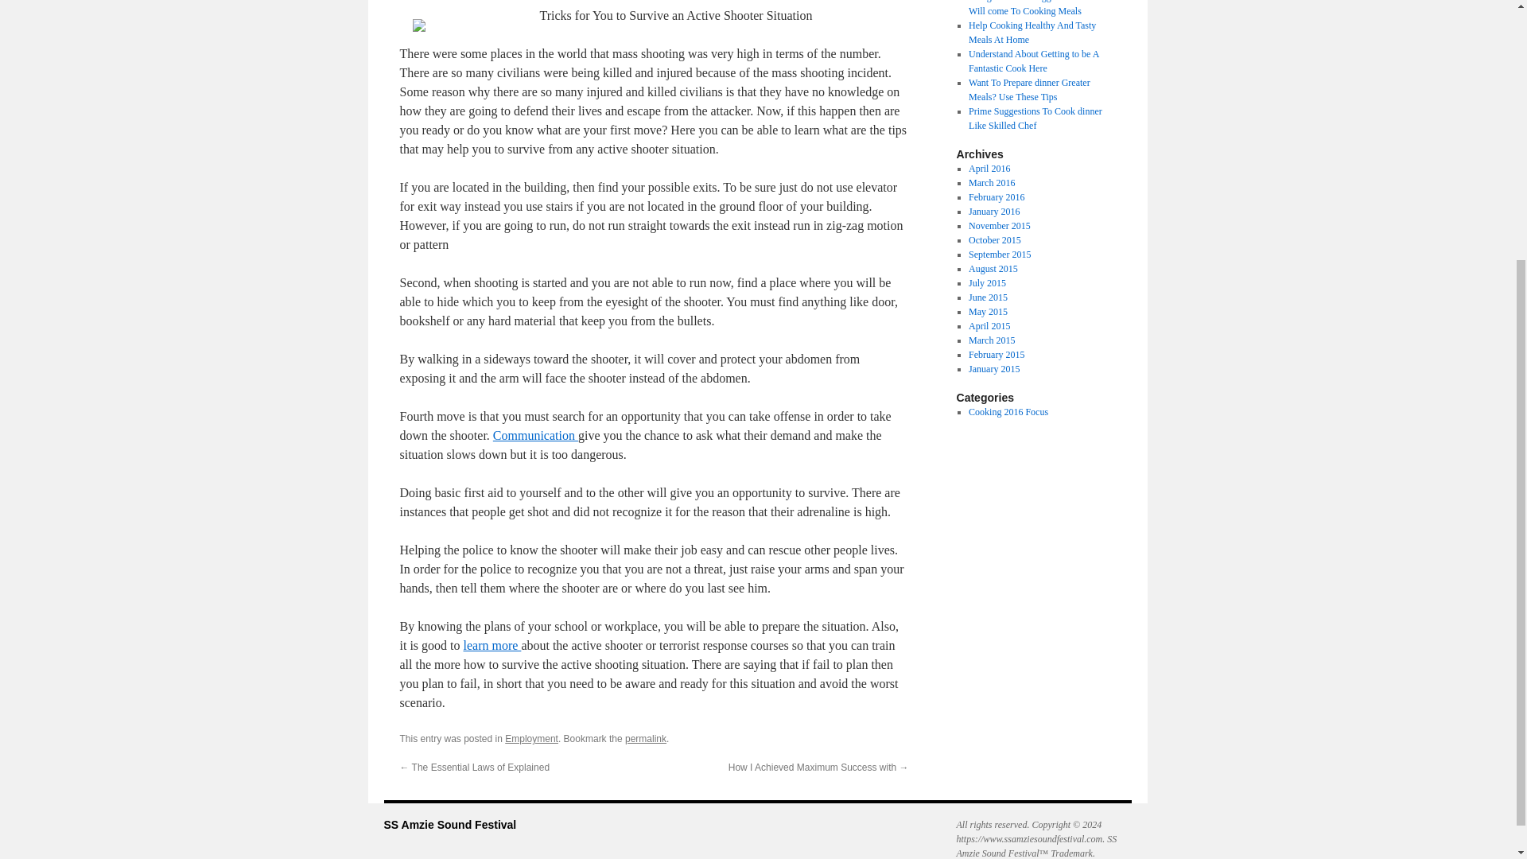  Describe the element at coordinates (1029, 89) in the screenshot. I see `Want To Prepare dinner Greater Meals? Use These Tips` at that location.